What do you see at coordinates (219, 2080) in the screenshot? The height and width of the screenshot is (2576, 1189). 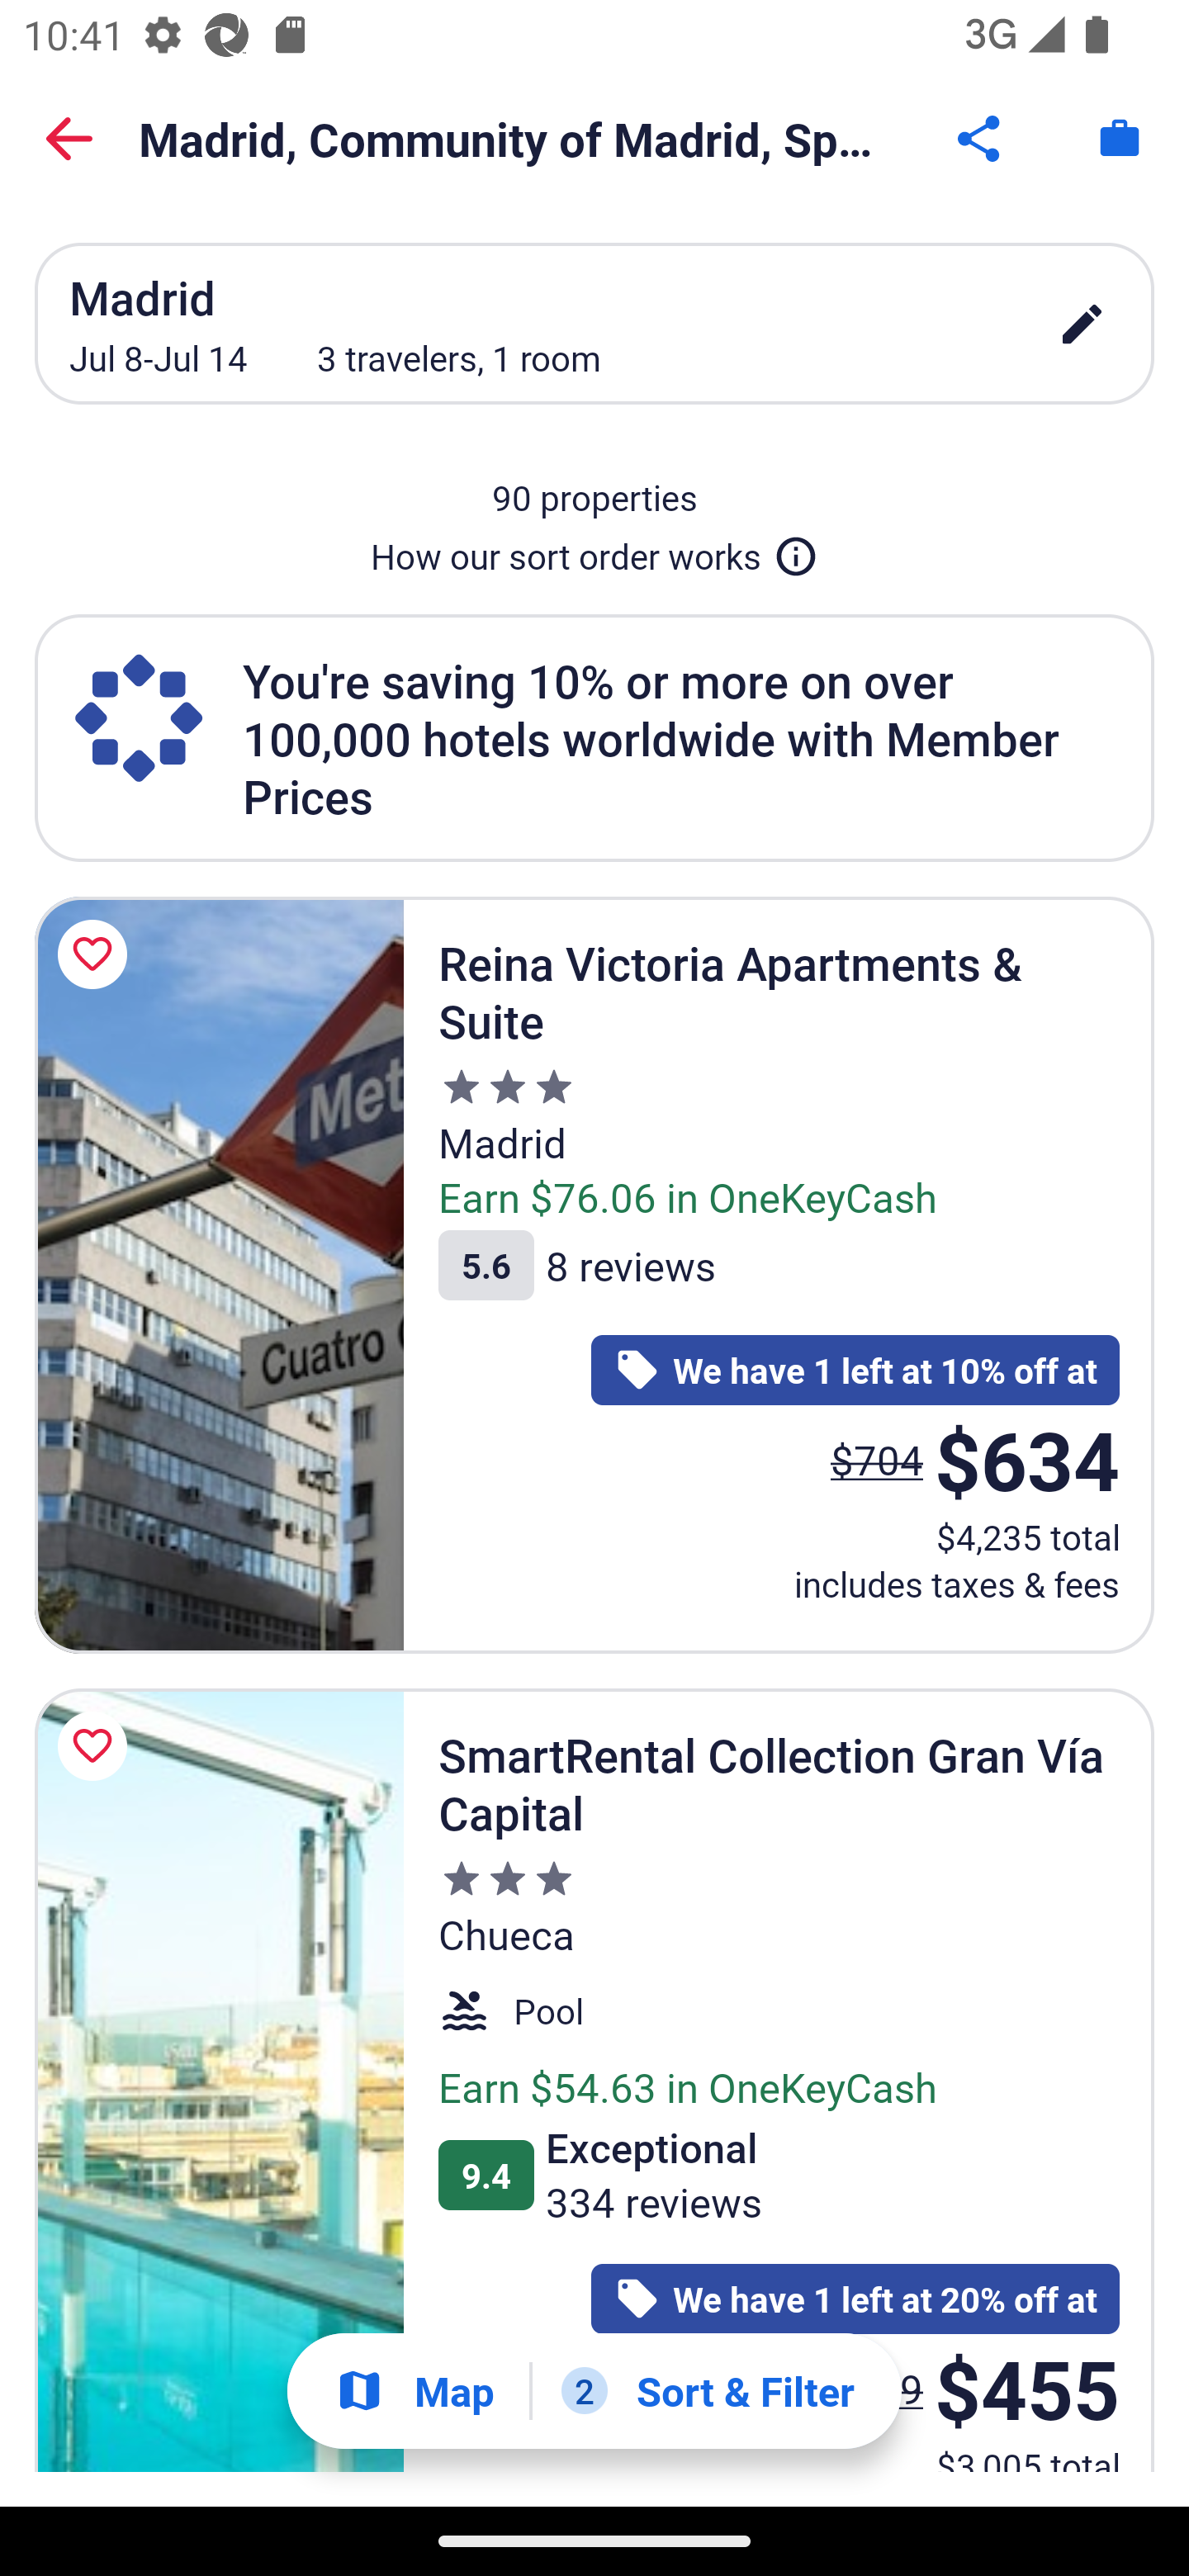 I see `SmartRental Collection Gran Vía Capital` at bounding box center [219, 2080].